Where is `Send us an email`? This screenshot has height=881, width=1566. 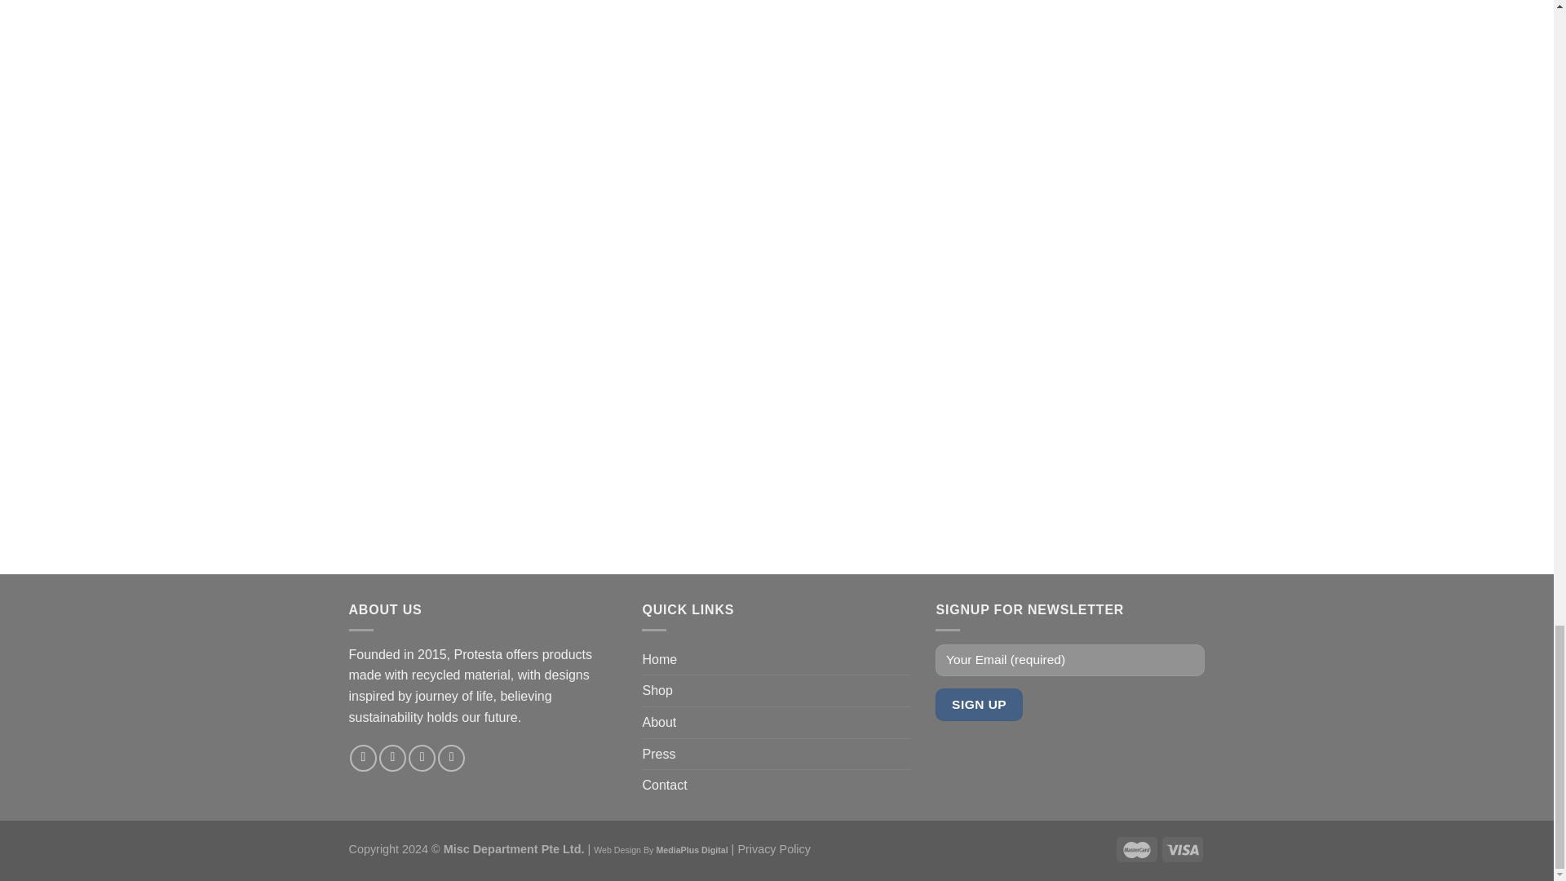
Send us an email is located at coordinates (422, 758).